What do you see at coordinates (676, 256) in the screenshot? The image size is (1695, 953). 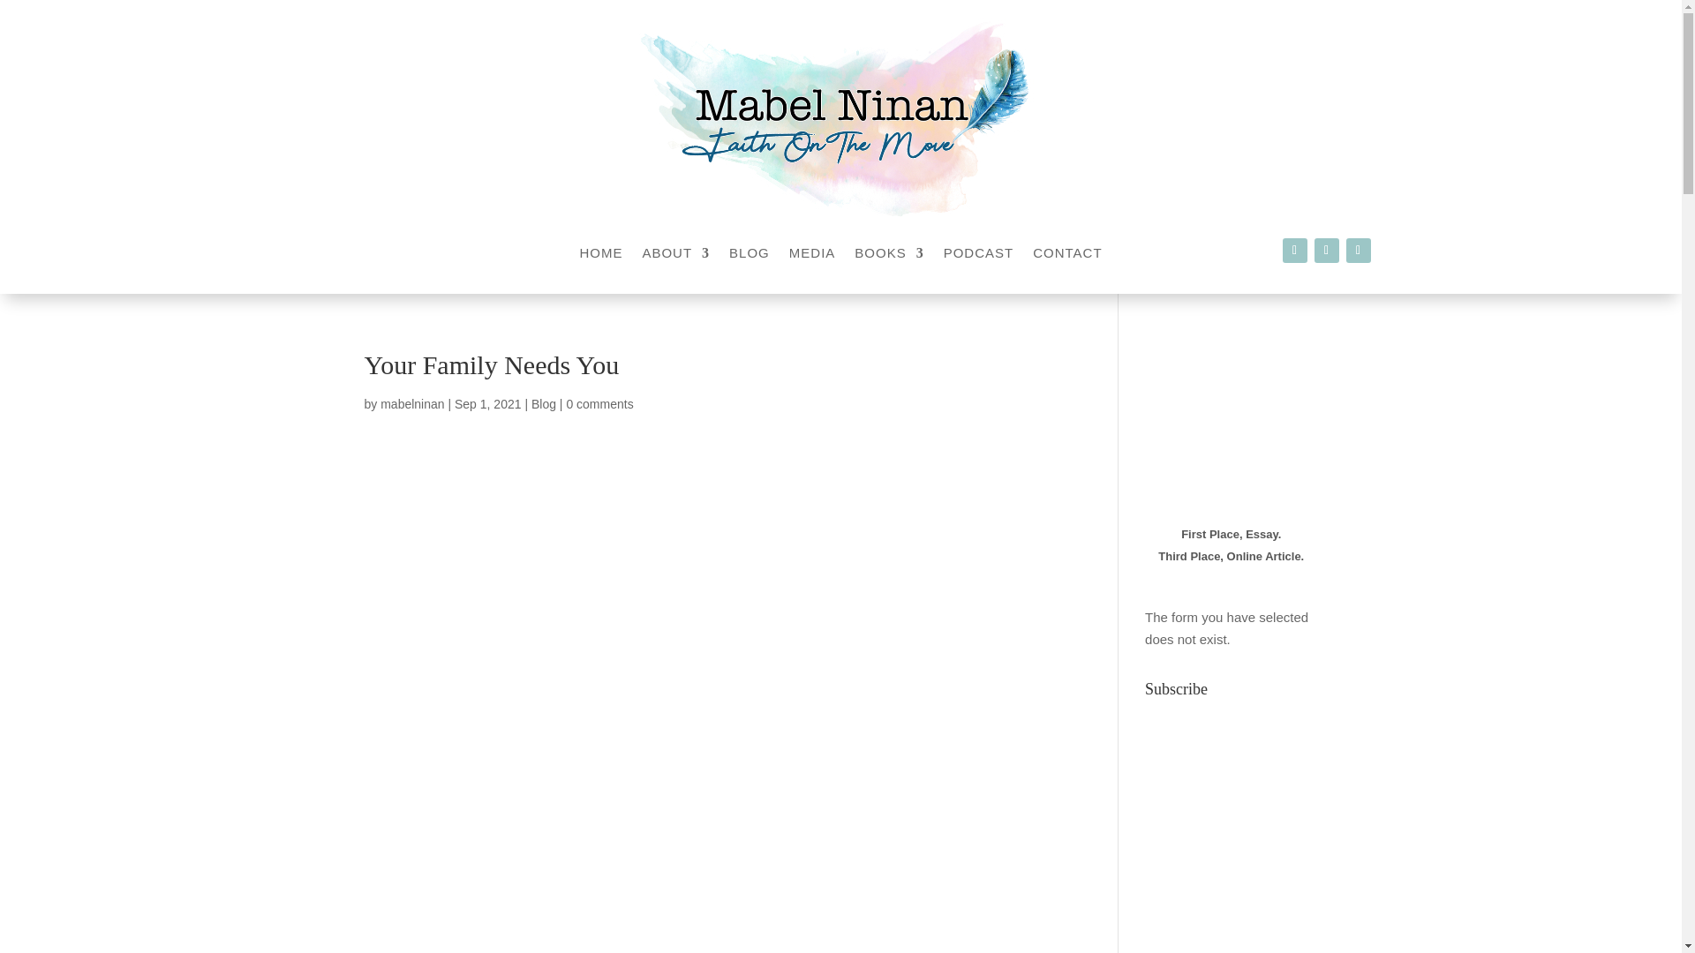 I see `ABOUT` at bounding box center [676, 256].